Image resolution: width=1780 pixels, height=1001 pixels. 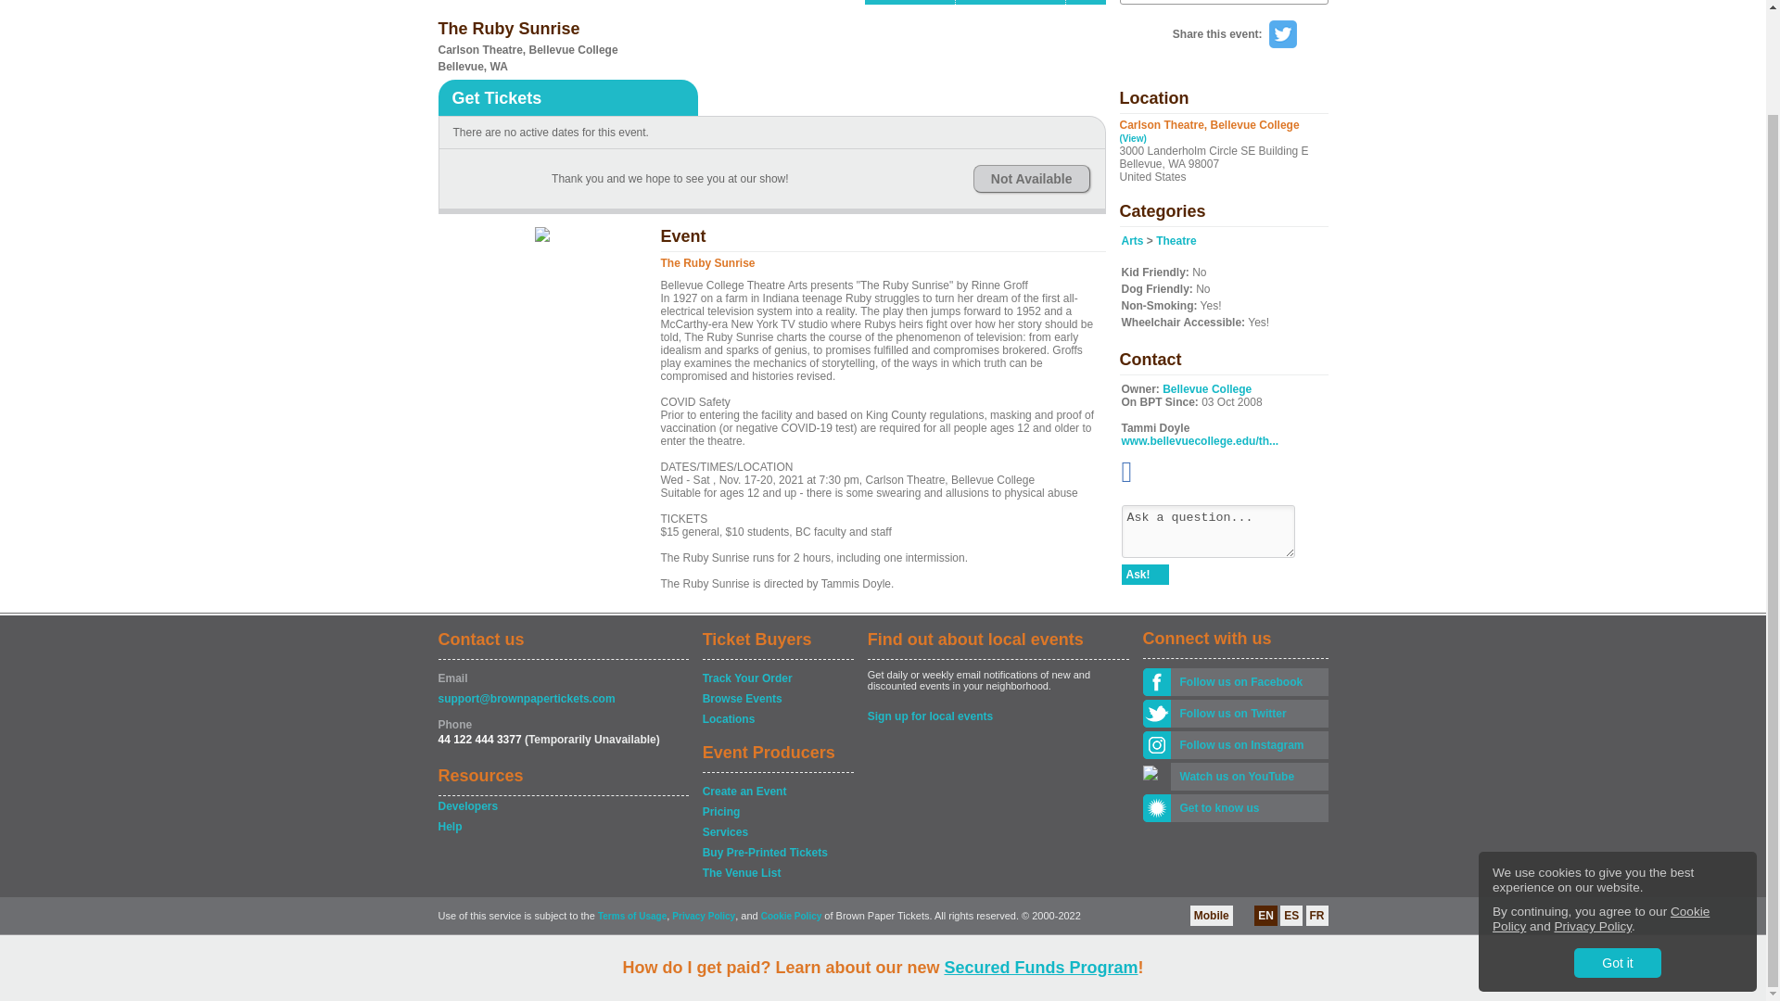 I want to click on Create Your Event, so click(x=1011, y=2).